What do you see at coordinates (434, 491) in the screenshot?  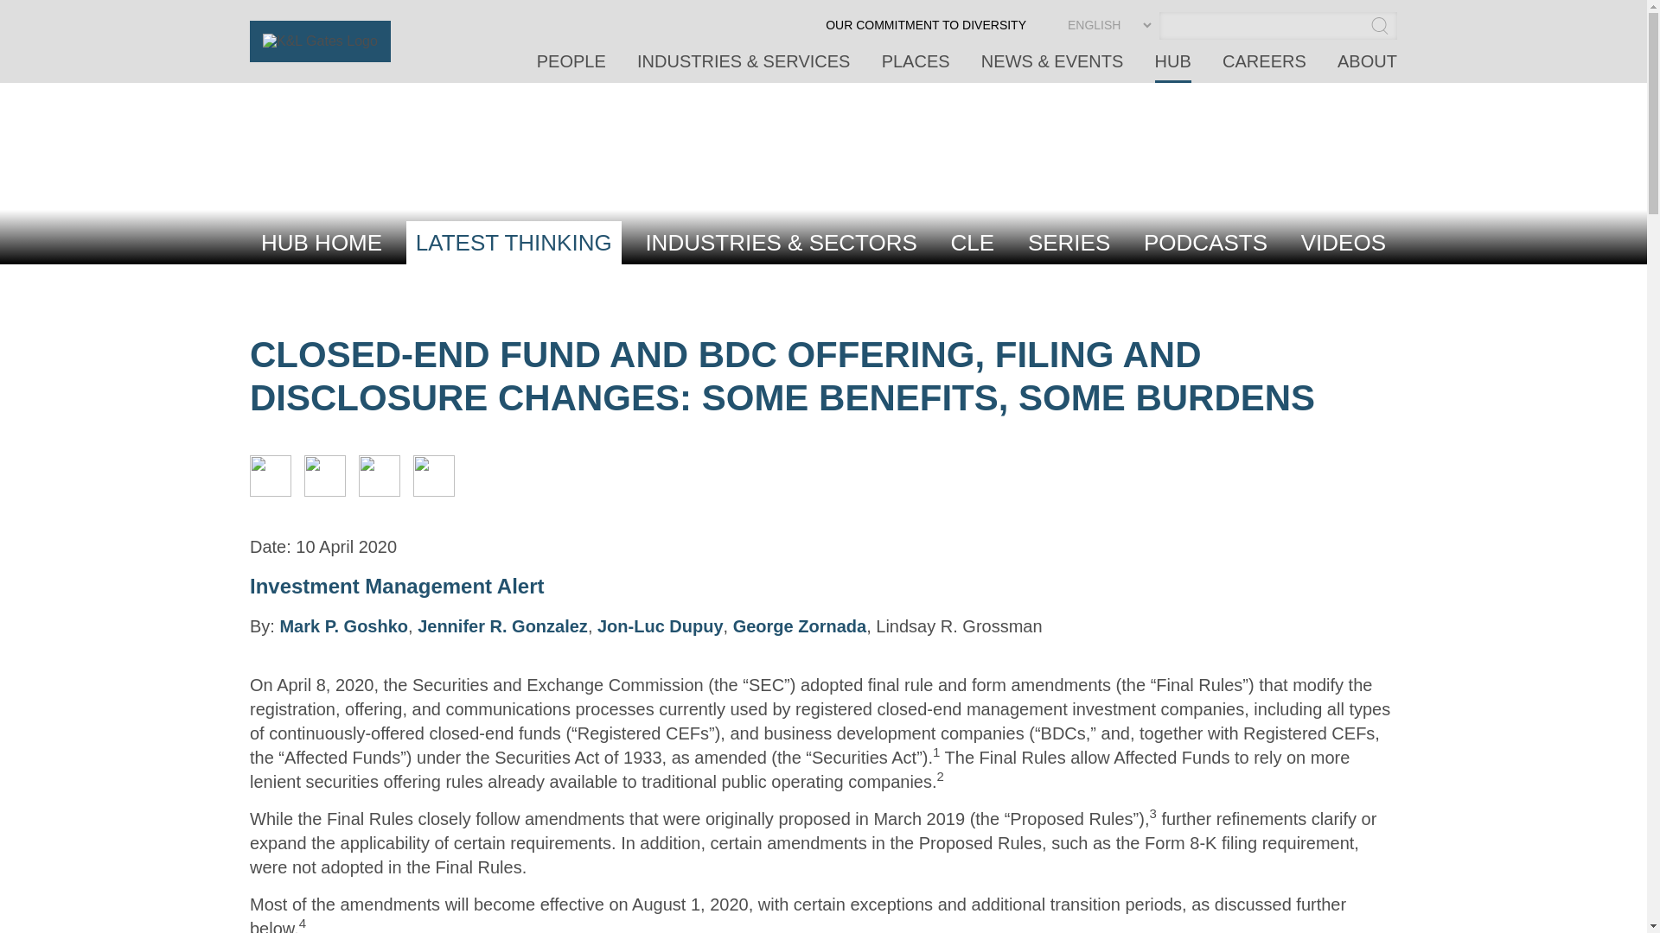 I see `Download PDF Version` at bounding box center [434, 491].